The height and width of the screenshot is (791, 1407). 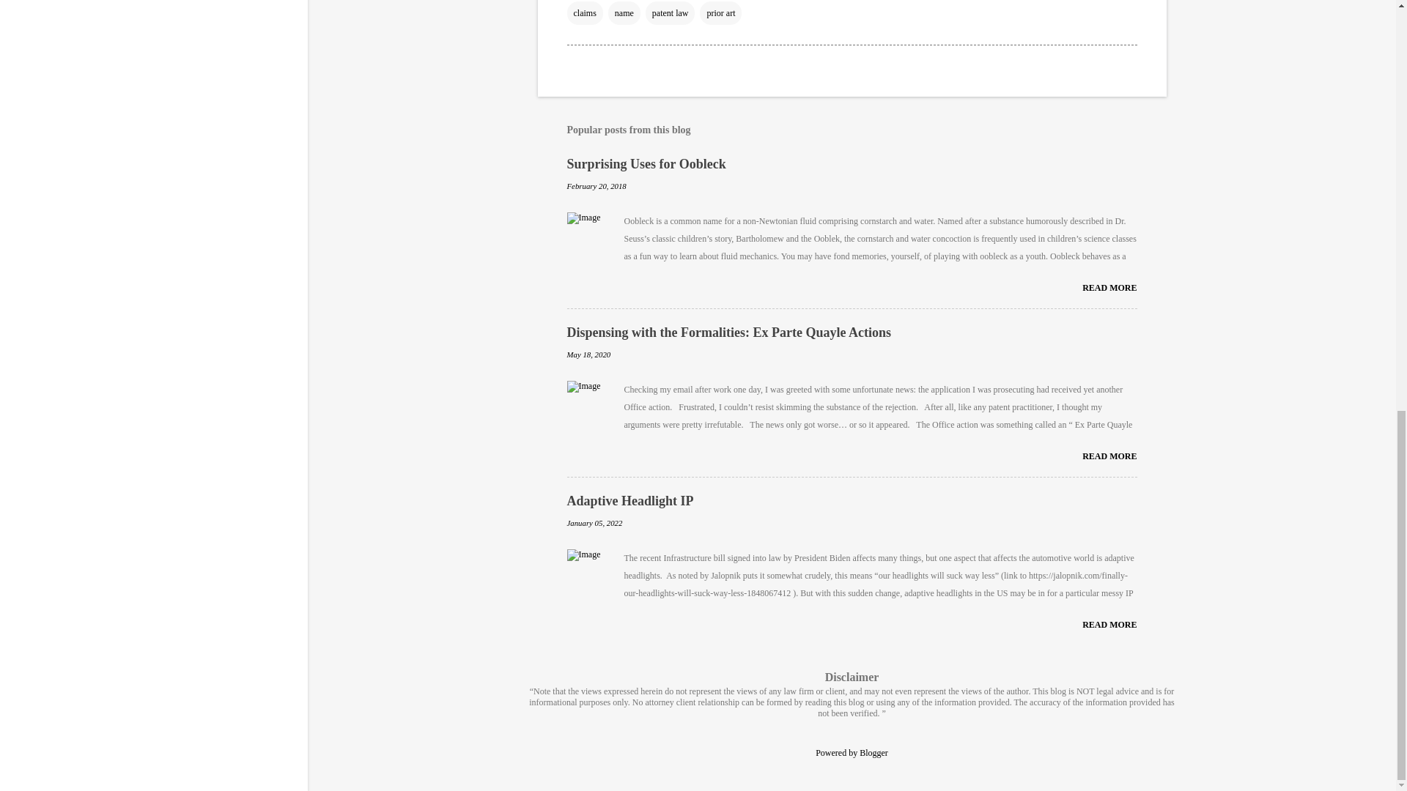 I want to click on Dispensing with the Formalities: Ex Parte Quayle Actions, so click(x=1109, y=456).